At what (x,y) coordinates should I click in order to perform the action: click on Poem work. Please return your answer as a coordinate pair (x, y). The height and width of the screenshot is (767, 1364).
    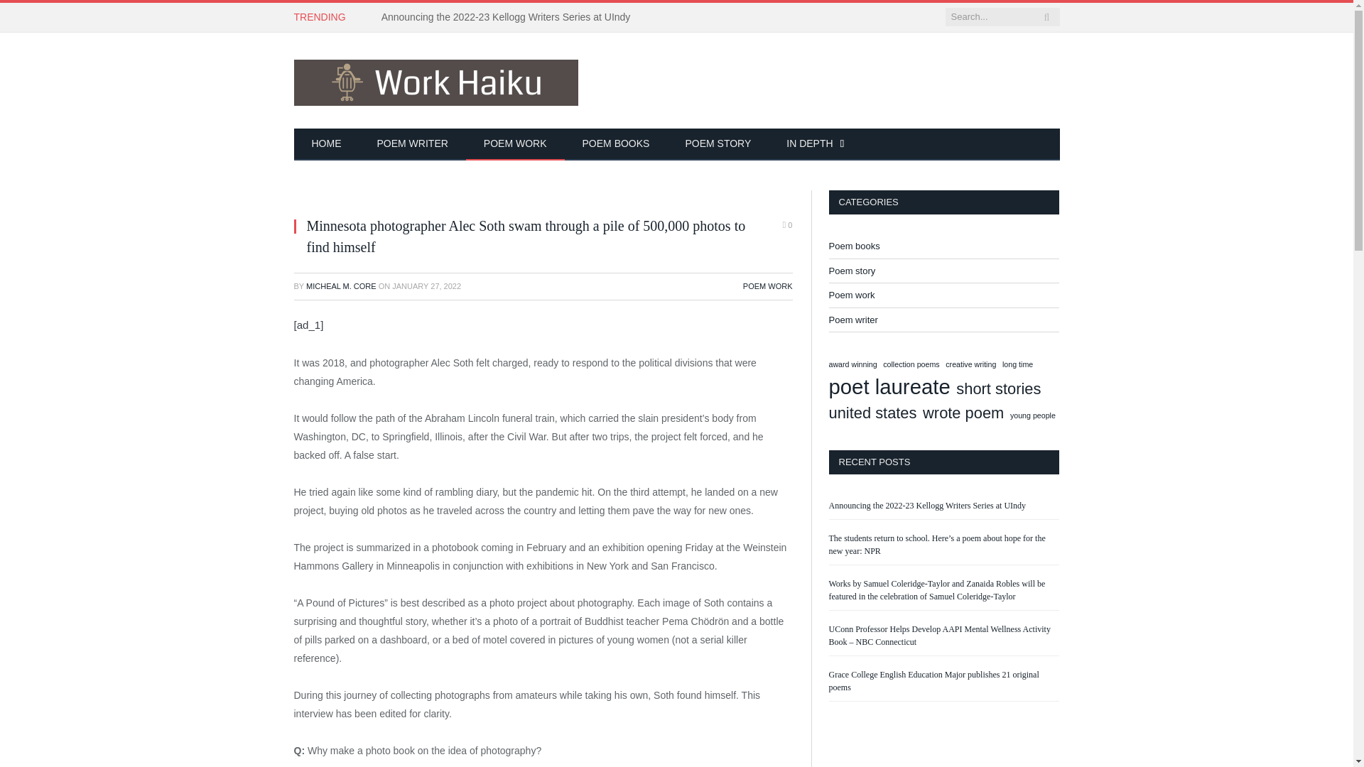
    Looking at the image, I should click on (851, 295).